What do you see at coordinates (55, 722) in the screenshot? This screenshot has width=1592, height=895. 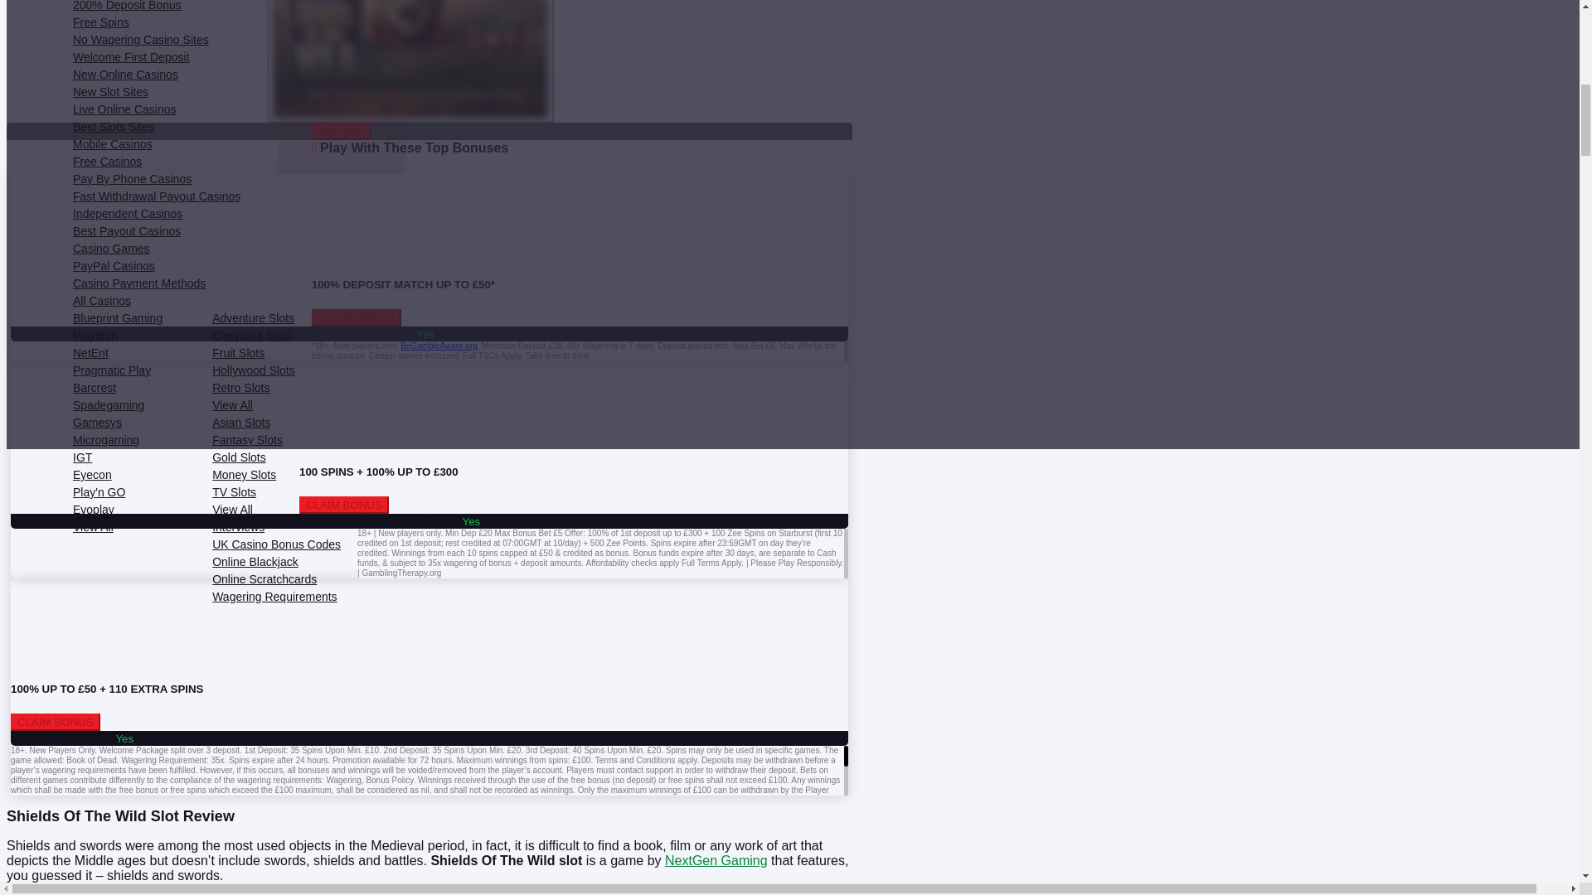 I see `CLAIM BONUS` at bounding box center [55, 722].